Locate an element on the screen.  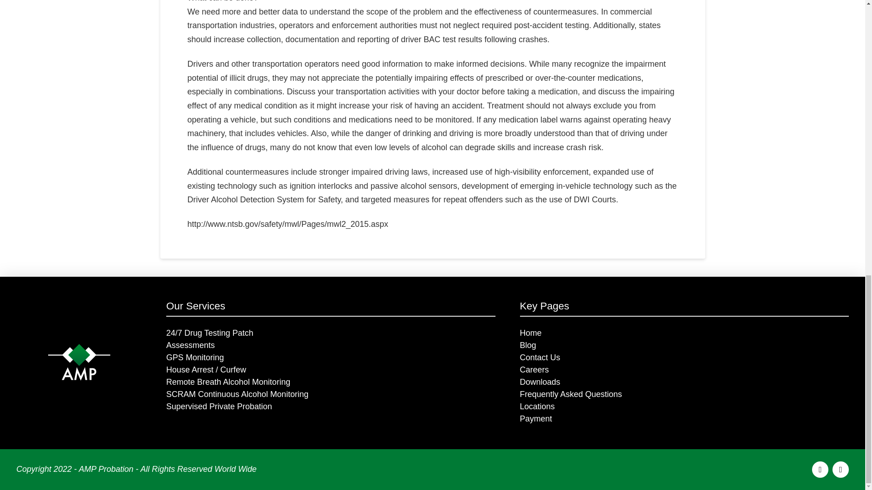
Assessments is located at coordinates (331, 345).